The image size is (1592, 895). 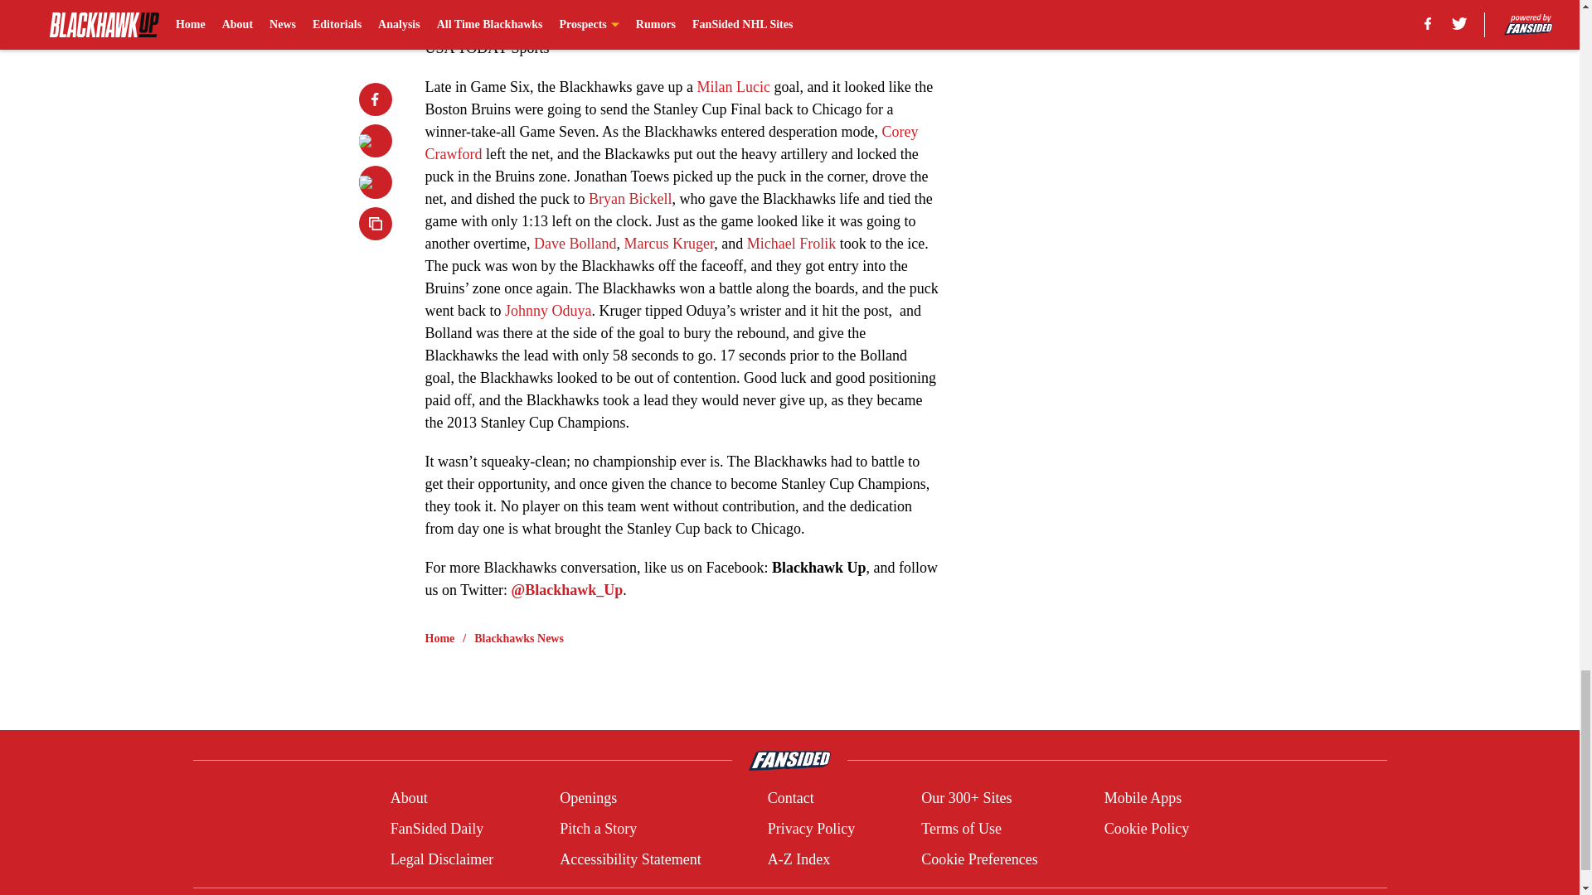 I want to click on Marcus Kruger, so click(x=668, y=244).